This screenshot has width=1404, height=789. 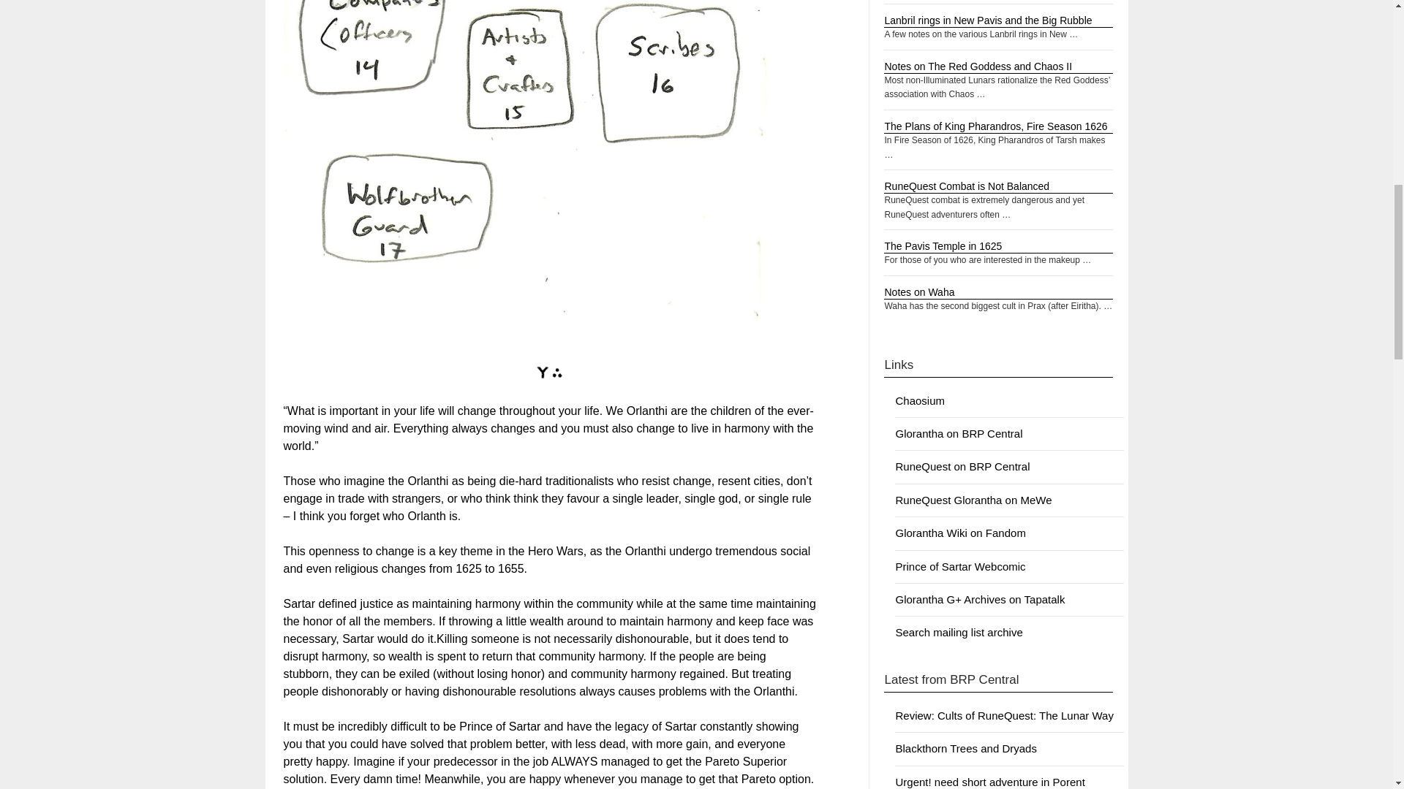 I want to click on RuneQuest on BRP Central, so click(x=962, y=466).